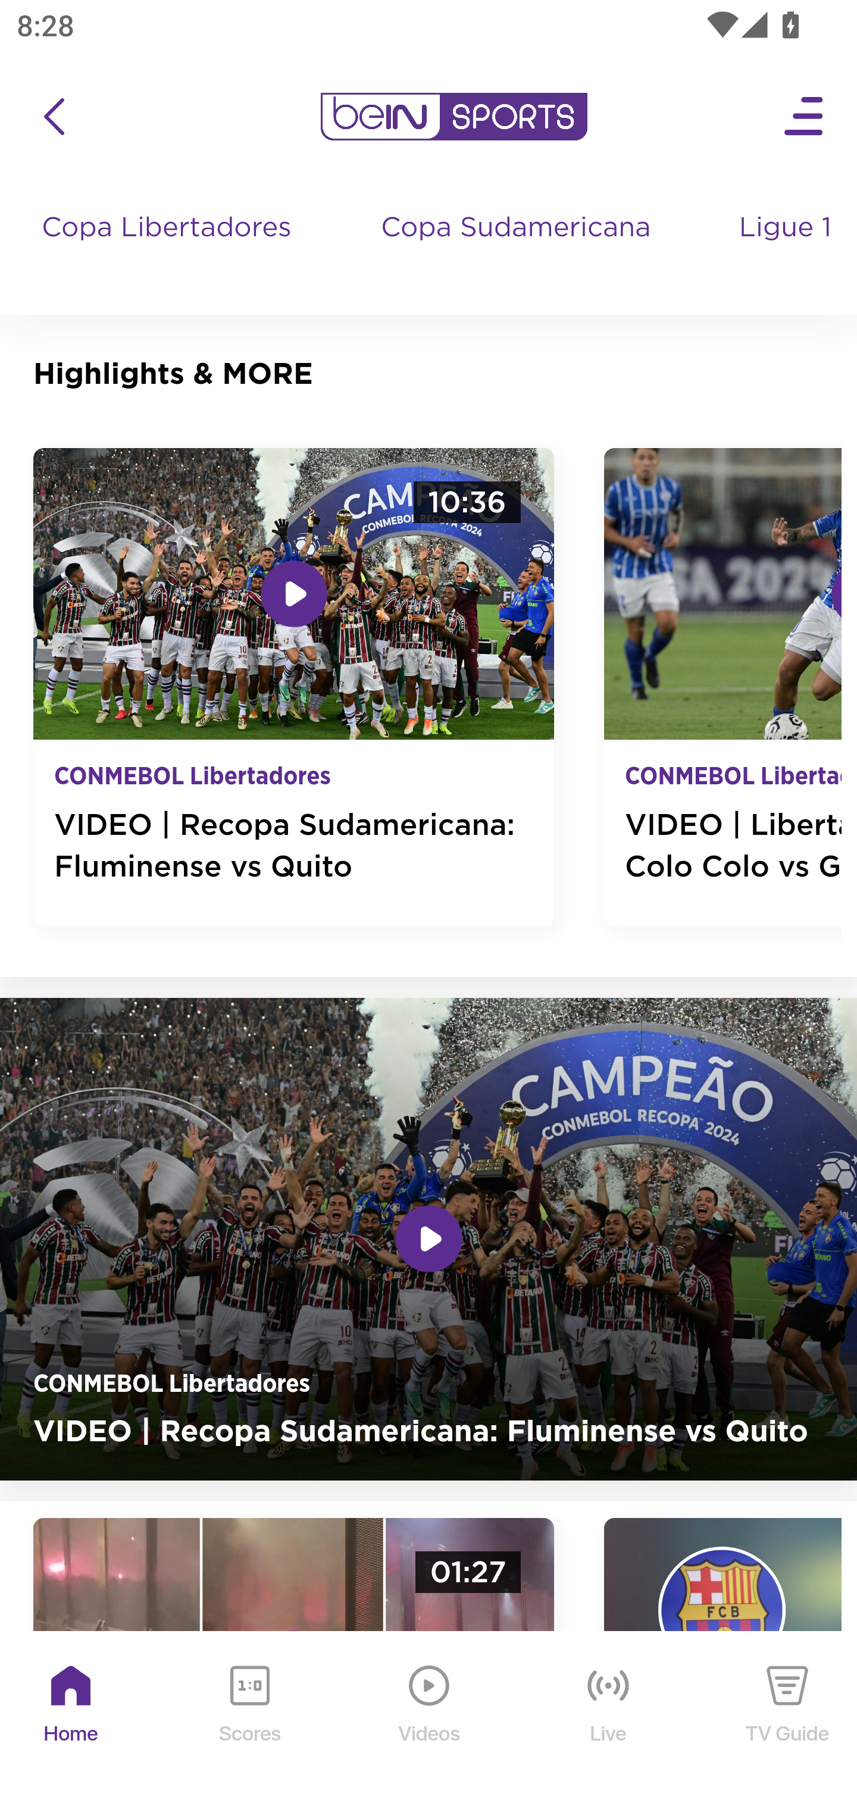  I want to click on Copa Libertadores, so click(169, 250).